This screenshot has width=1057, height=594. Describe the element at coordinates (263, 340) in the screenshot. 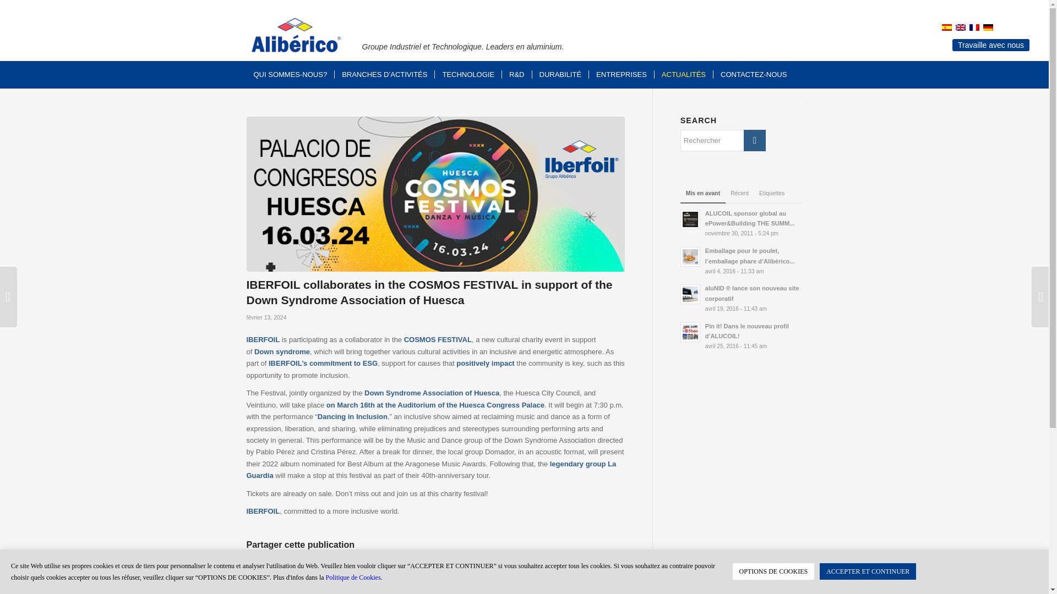

I see `IBERFOIL` at that location.